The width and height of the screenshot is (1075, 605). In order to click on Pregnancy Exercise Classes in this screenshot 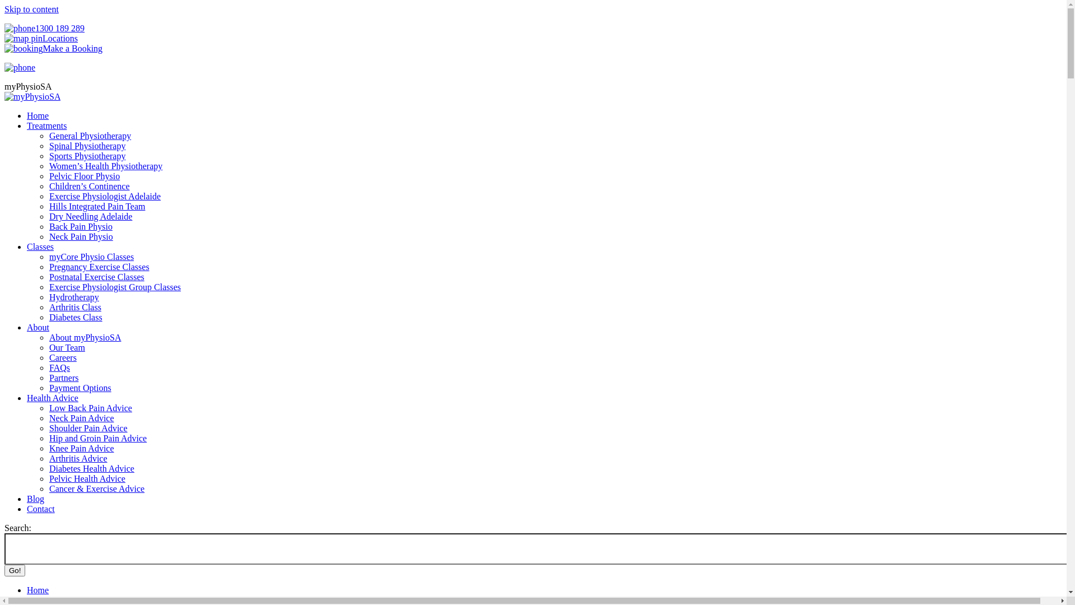, I will do `click(100, 267)`.